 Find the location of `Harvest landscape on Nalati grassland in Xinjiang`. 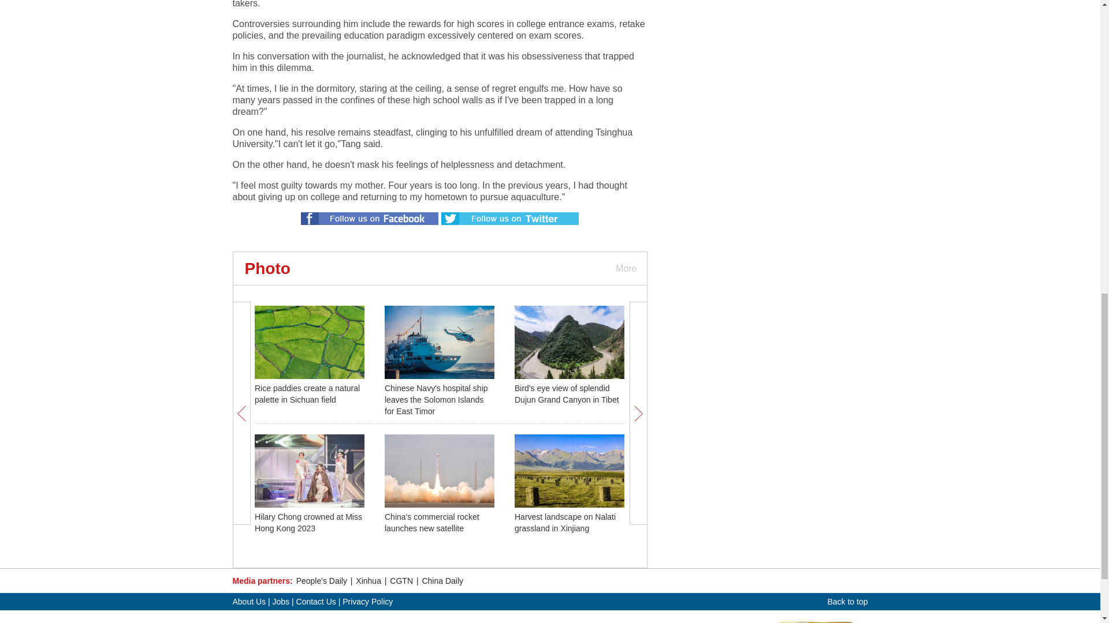

Harvest landscape on Nalati grassland in Xinjiang is located at coordinates (565, 523).